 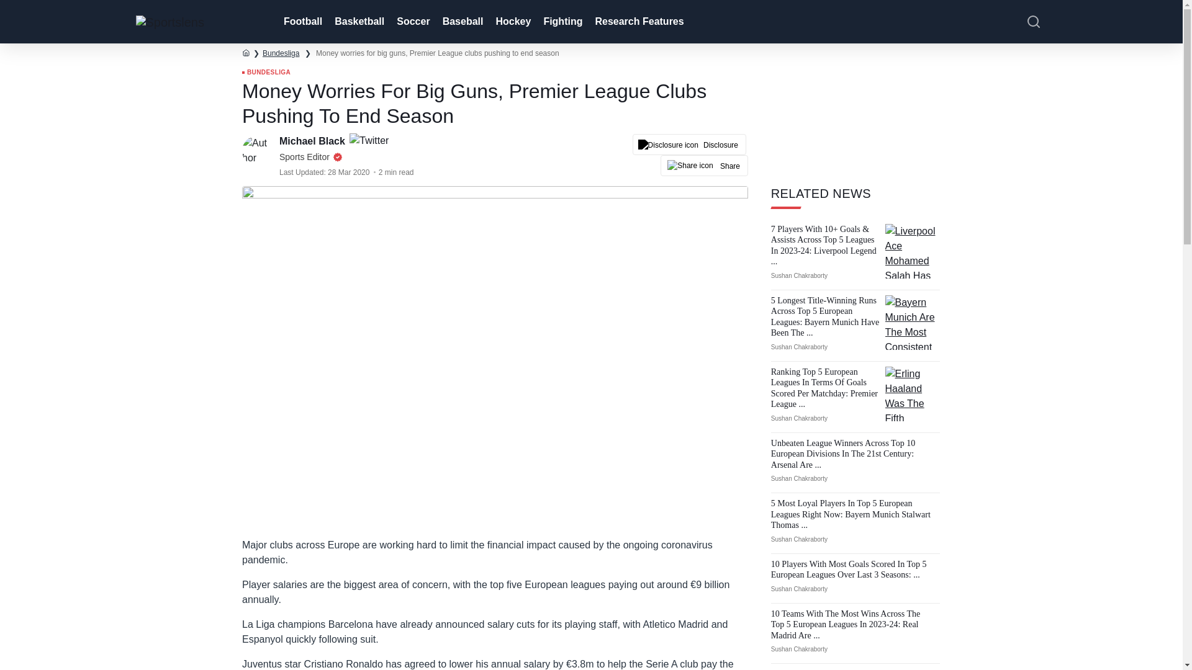 What do you see at coordinates (638, 22) in the screenshot?
I see `Research Features` at bounding box center [638, 22].